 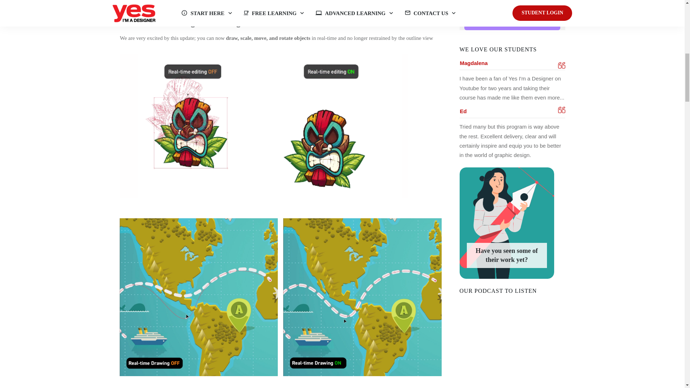 What do you see at coordinates (180, 22) in the screenshot?
I see `1.Real-time drawing and Editing` at bounding box center [180, 22].